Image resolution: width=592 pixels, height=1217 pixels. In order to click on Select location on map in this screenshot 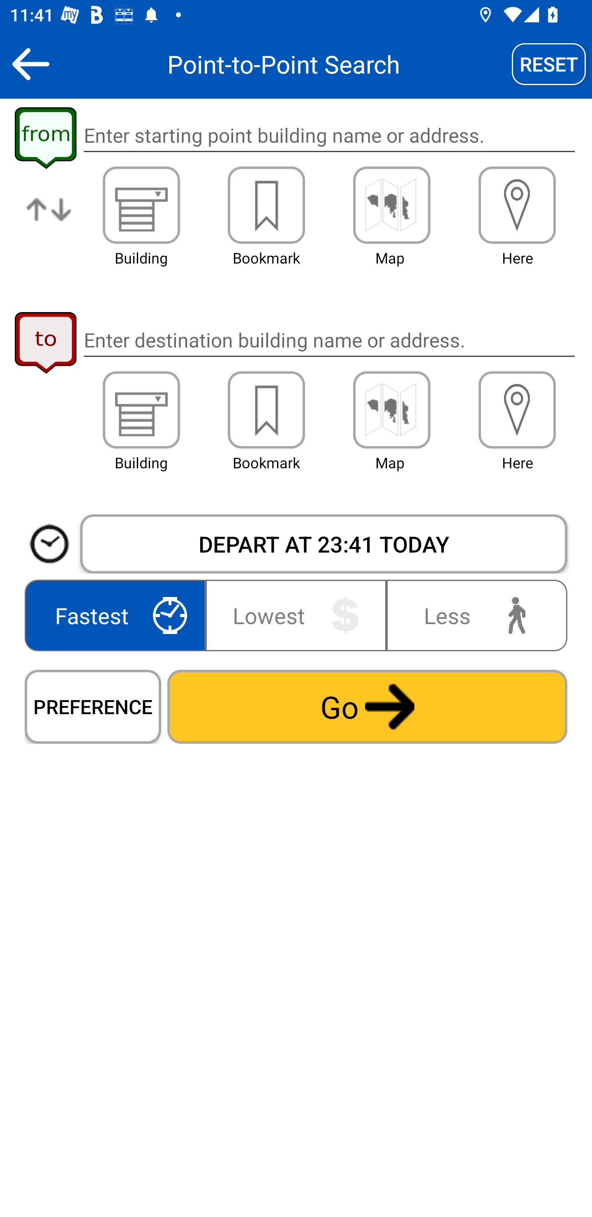, I will do `click(391, 410)`.